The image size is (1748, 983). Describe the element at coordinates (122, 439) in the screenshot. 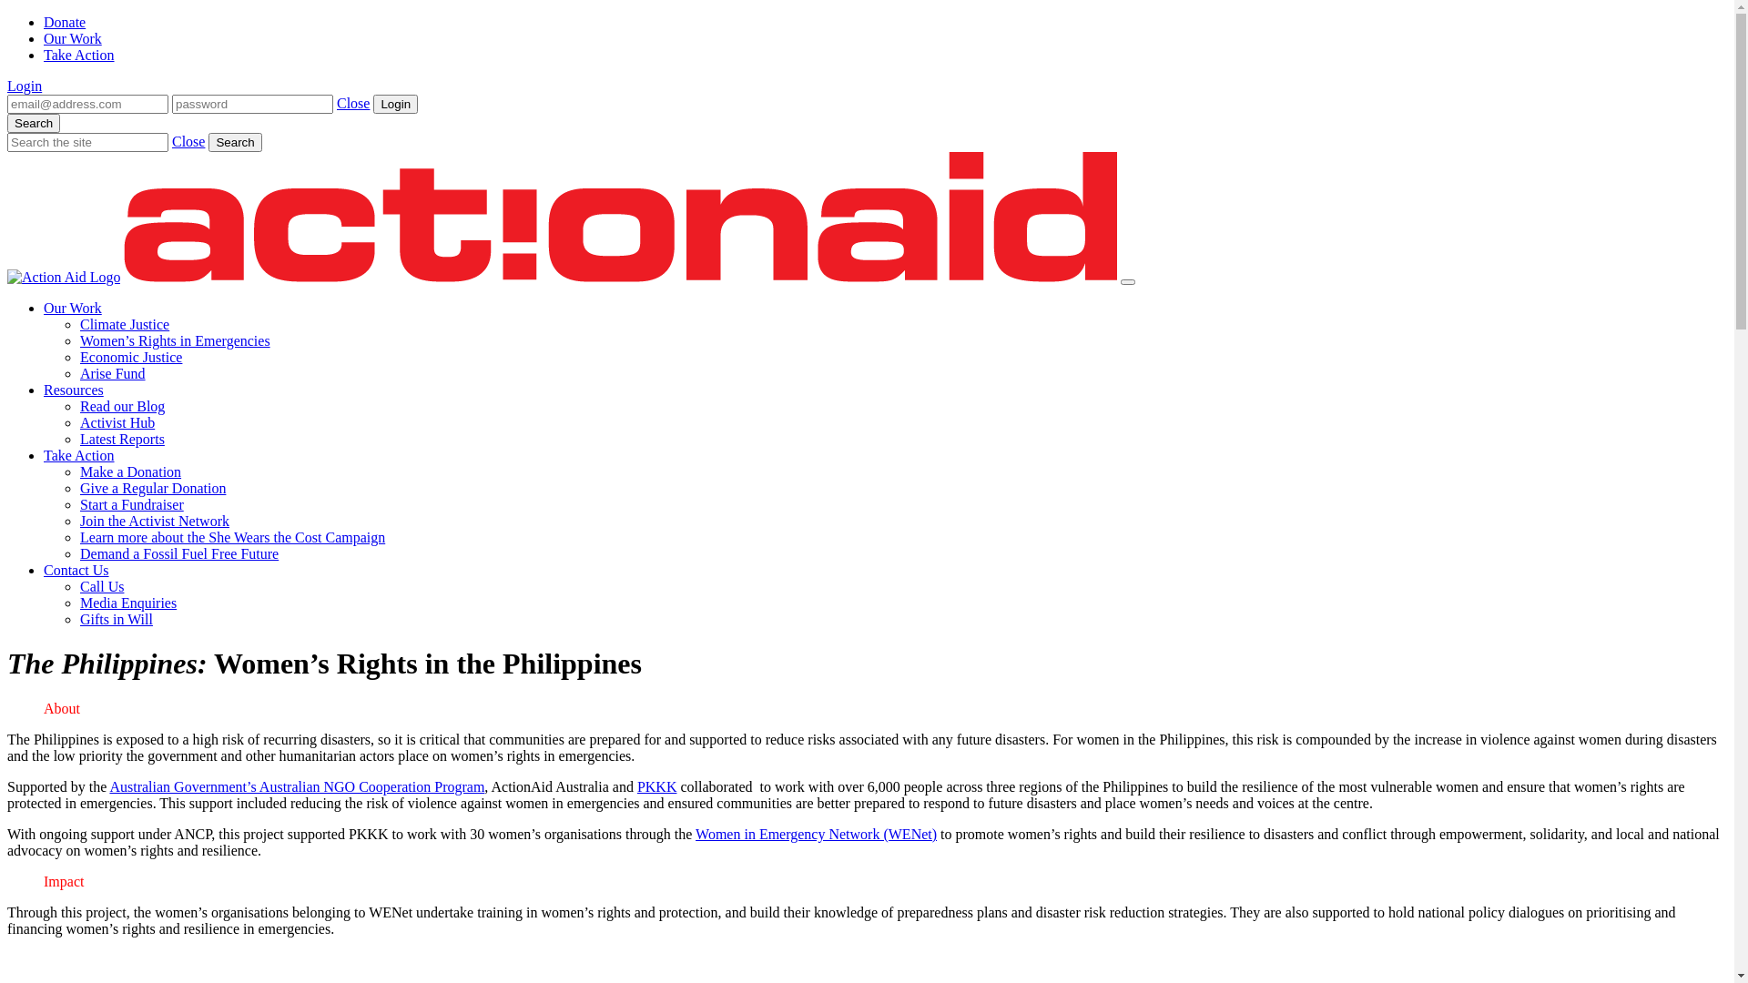

I see `Latest Reports` at that location.